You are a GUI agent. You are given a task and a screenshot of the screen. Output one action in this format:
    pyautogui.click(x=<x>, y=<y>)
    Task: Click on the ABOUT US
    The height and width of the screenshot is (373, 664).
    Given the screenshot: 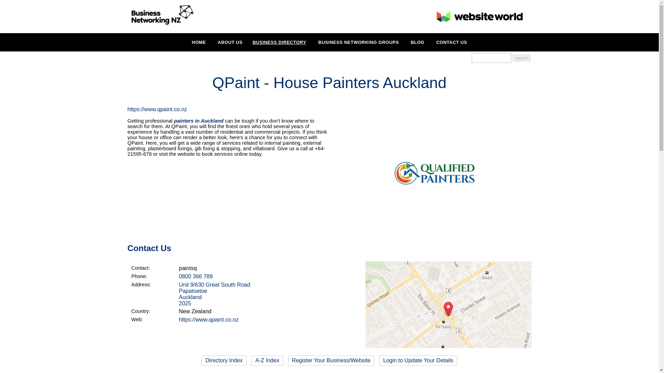 What is the action you would take?
    pyautogui.click(x=230, y=42)
    